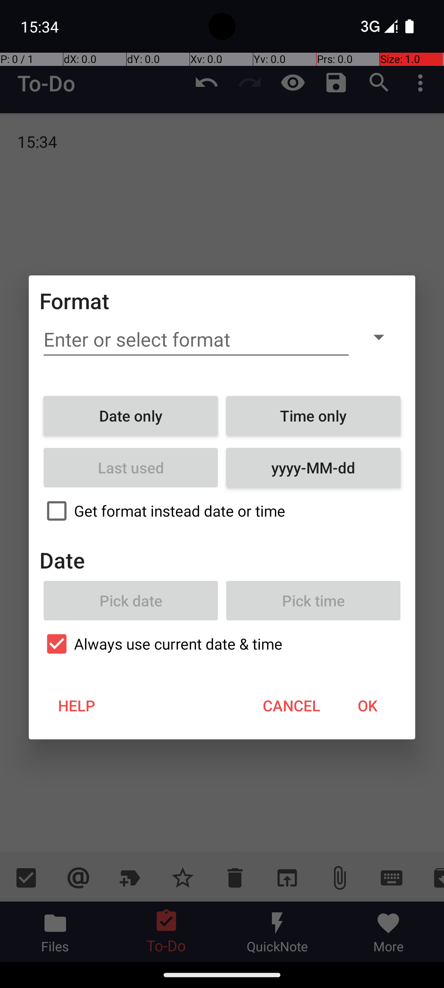  What do you see at coordinates (131, 601) in the screenshot?
I see `Pick date` at bounding box center [131, 601].